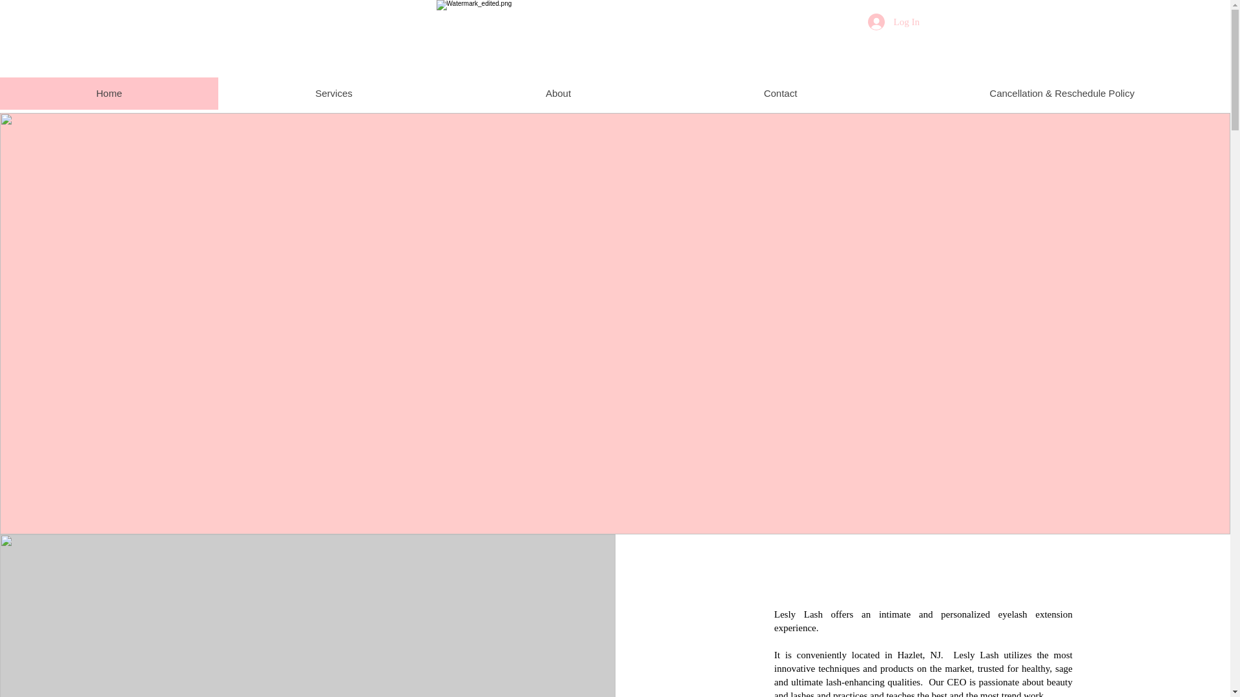 Image resolution: width=1240 pixels, height=697 pixels. What do you see at coordinates (780, 93) in the screenshot?
I see `Contact` at bounding box center [780, 93].